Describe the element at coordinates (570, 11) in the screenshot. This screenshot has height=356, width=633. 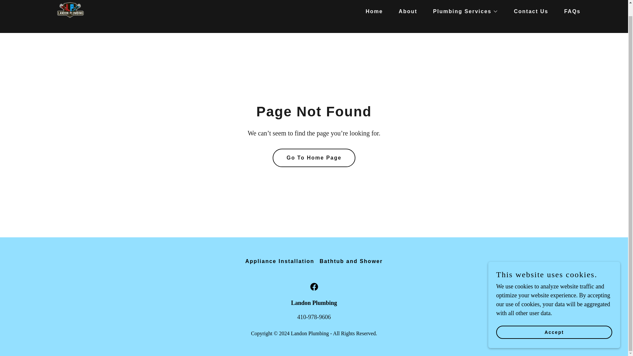
I see `FAQs` at that location.